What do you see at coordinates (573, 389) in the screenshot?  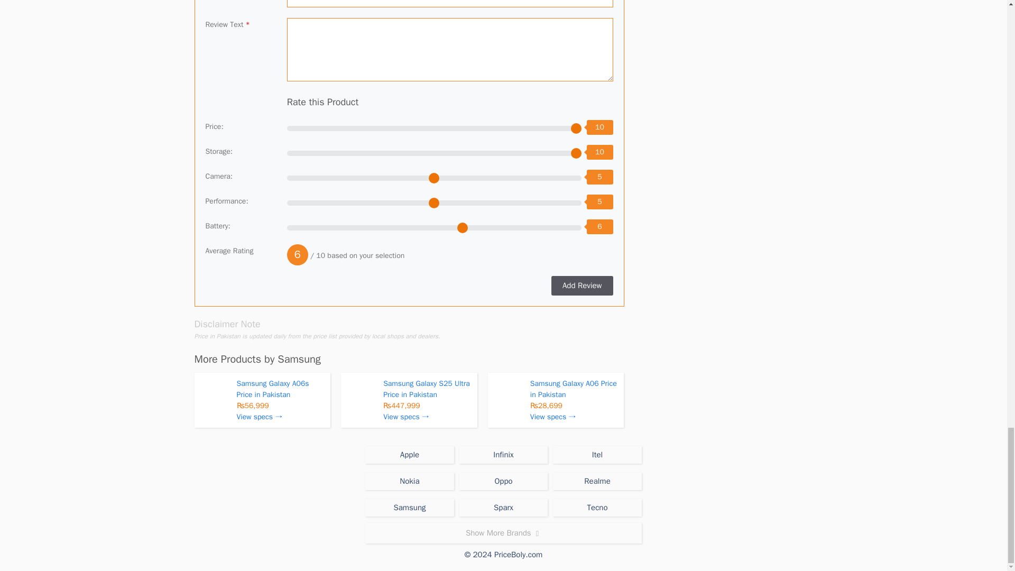 I see `Samsung Galaxy A06 Price in Pakistan` at bounding box center [573, 389].